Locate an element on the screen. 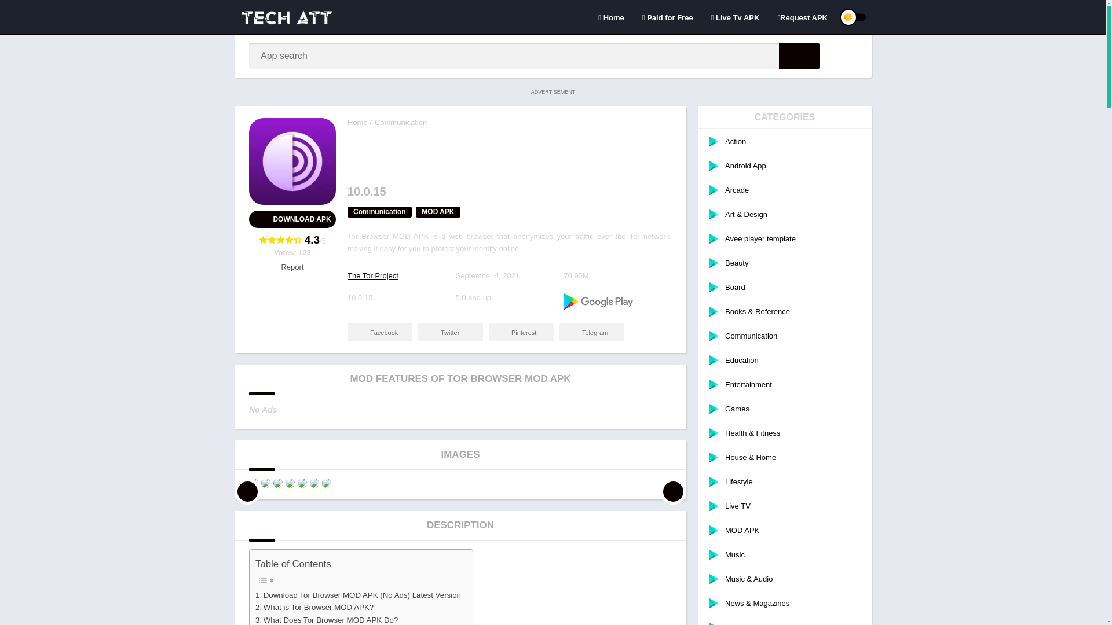 This screenshot has width=1112, height=625. The Tor Project is located at coordinates (372, 275).